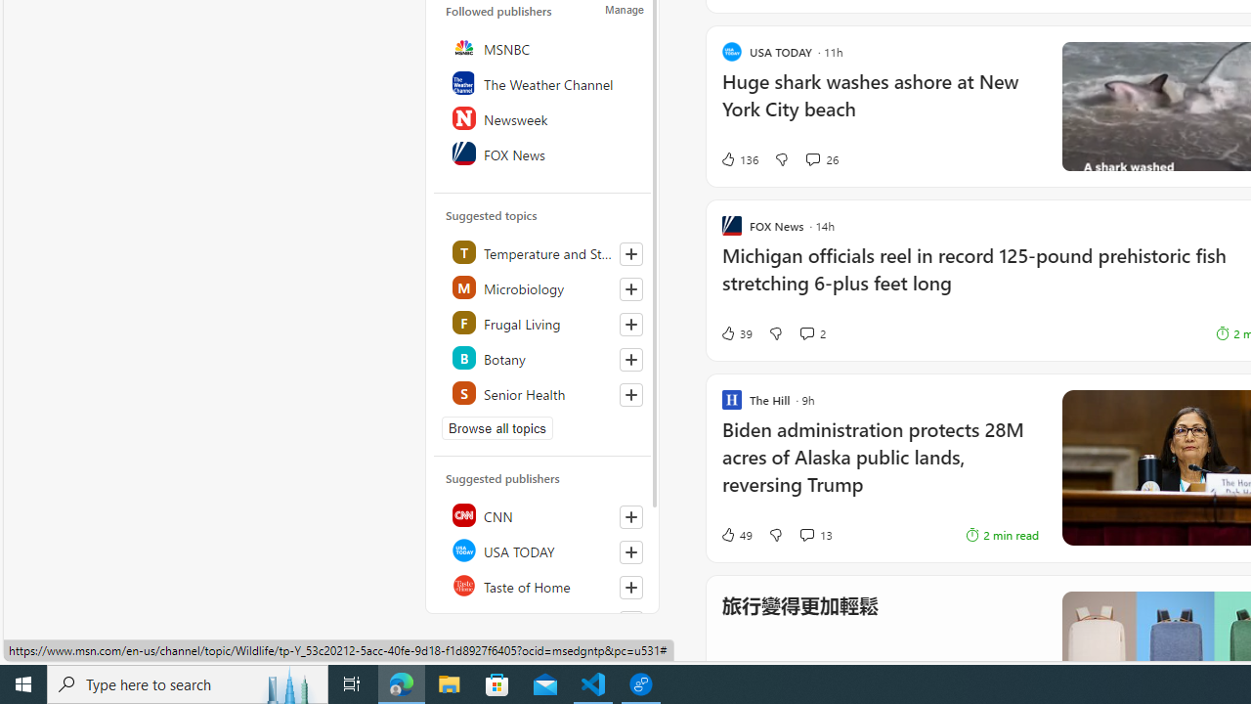 This screenshot has width=1251, height=704. What do you see at coordinates (631, 587) in the screenshot?
I see `Follow this source` at bounding box center [631, 587].